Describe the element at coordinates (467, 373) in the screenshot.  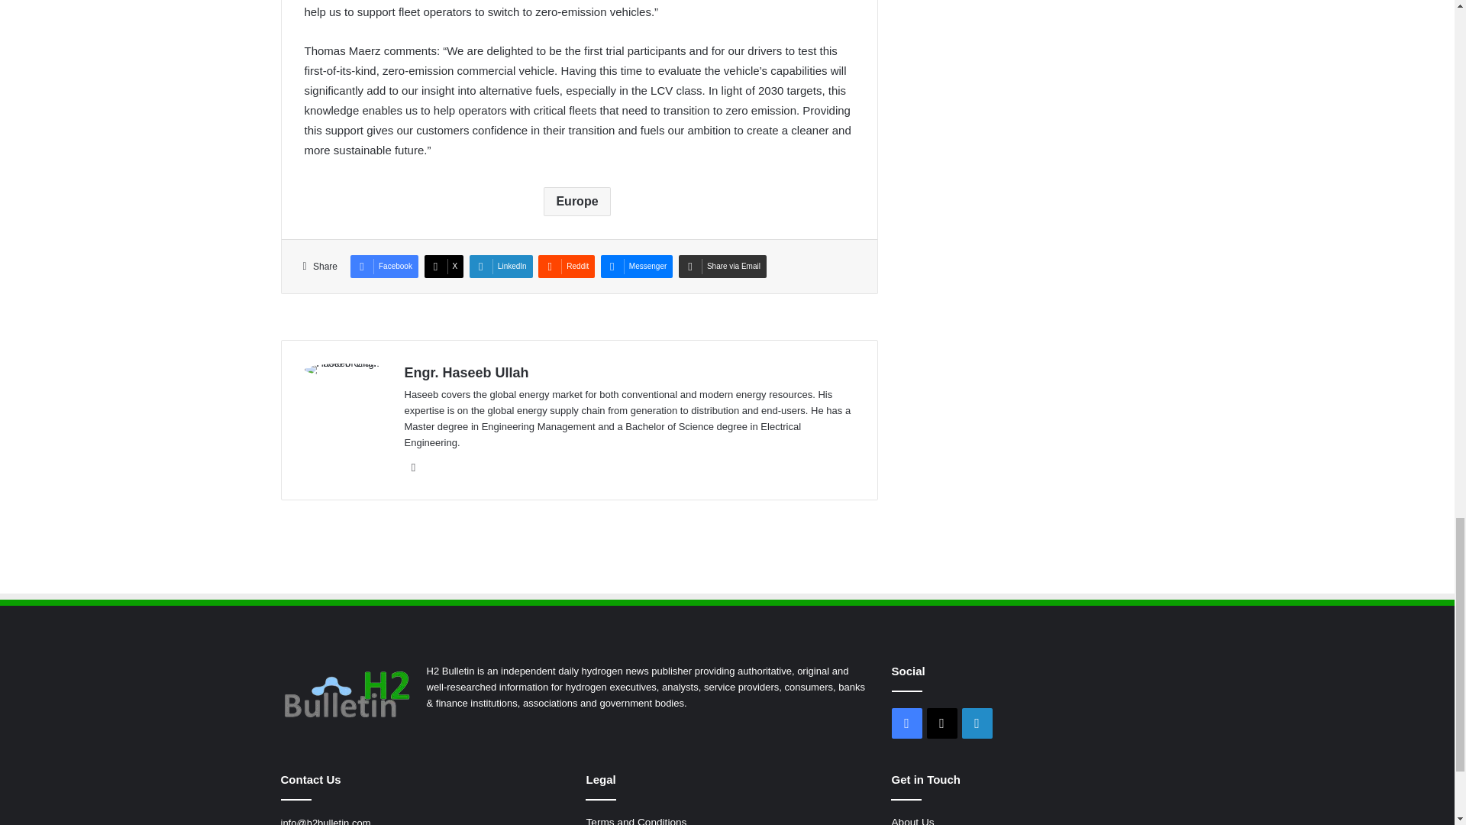
I see `Engr. Haseeb Ullah` at that location.